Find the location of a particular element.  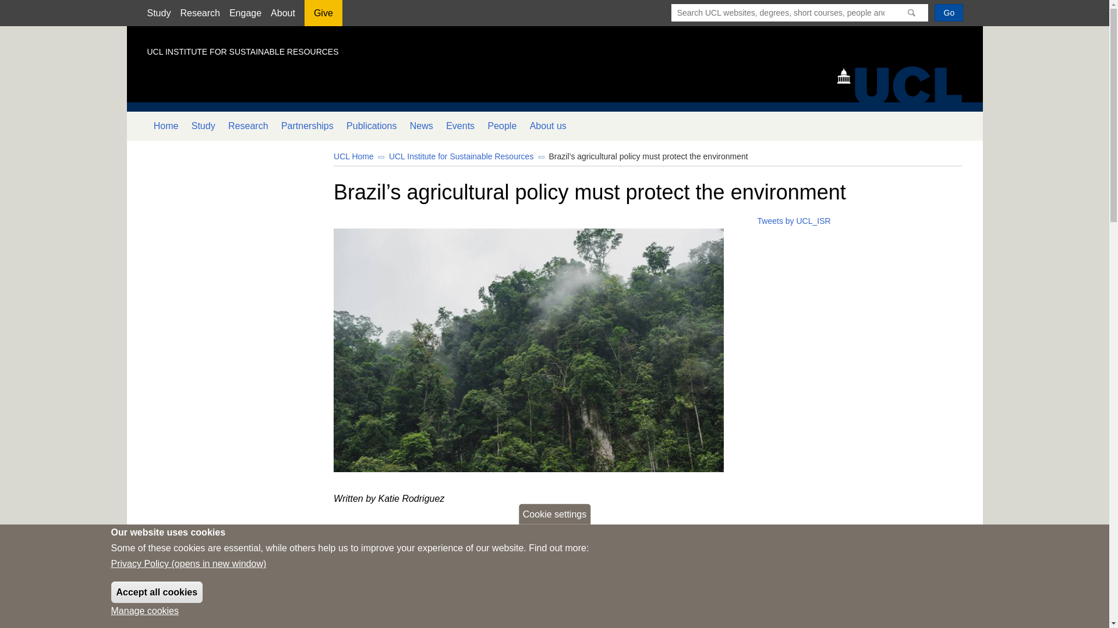

Home is located at coordinates (905, 83).